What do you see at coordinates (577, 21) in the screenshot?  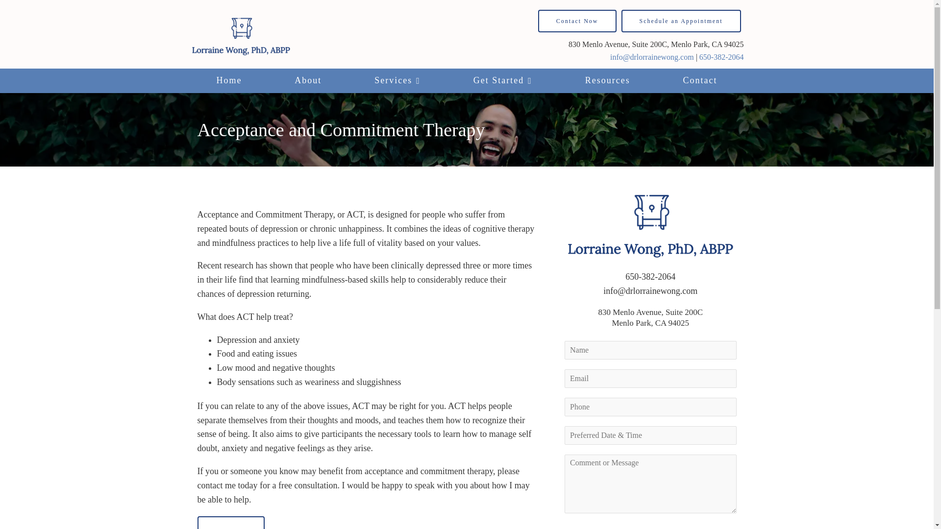 I see `Contact Now` at bounding box center [577, 21].